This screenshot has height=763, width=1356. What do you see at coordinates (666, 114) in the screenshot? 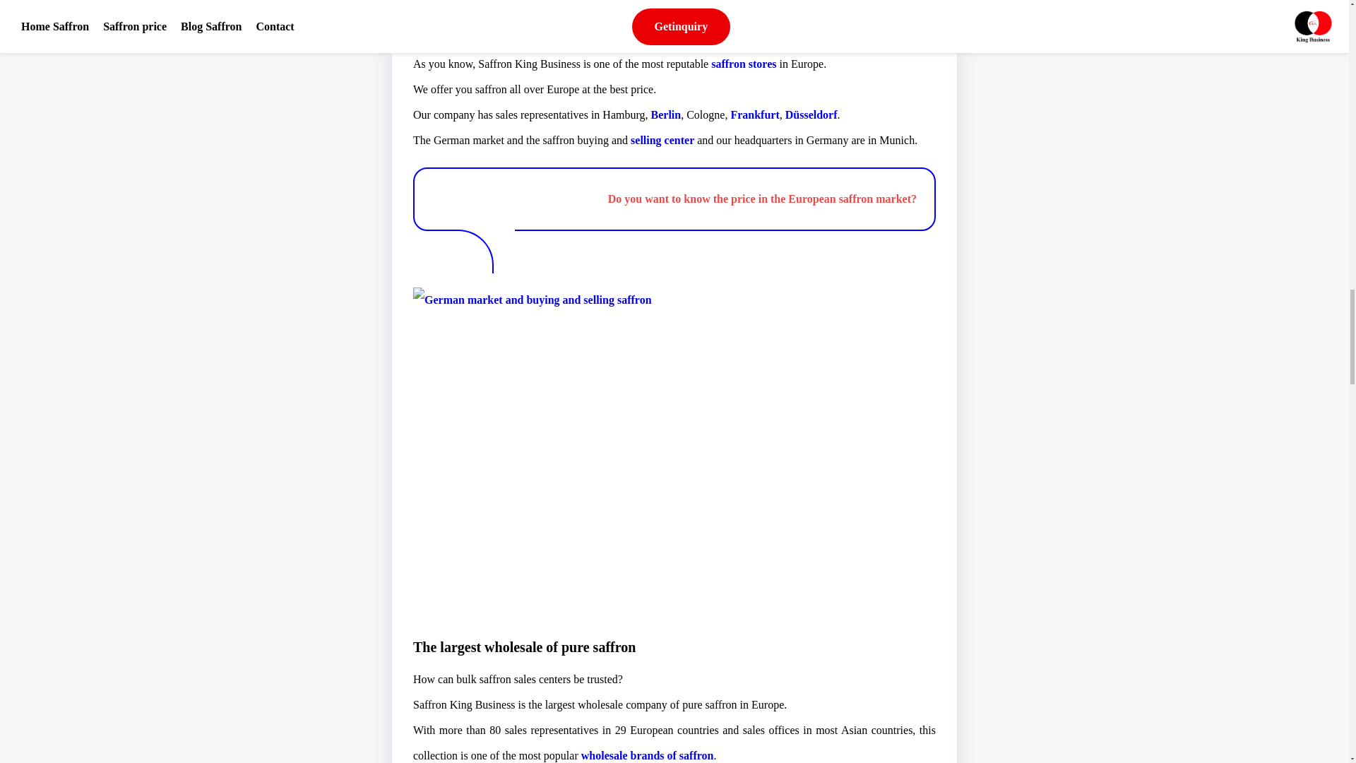
I see `Berlin` at bounding box center [666, 114].